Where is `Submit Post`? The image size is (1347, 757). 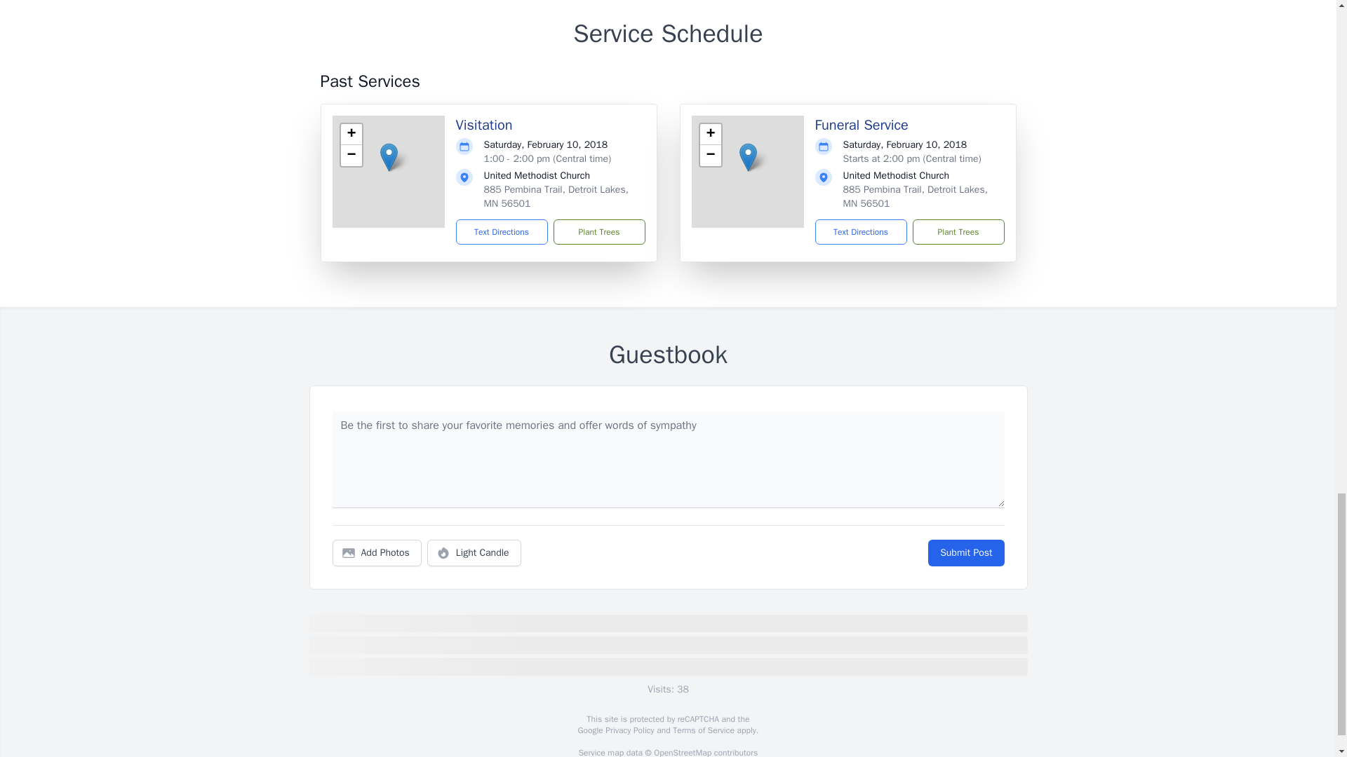
Submit Post is located at coordinates (965, 552).